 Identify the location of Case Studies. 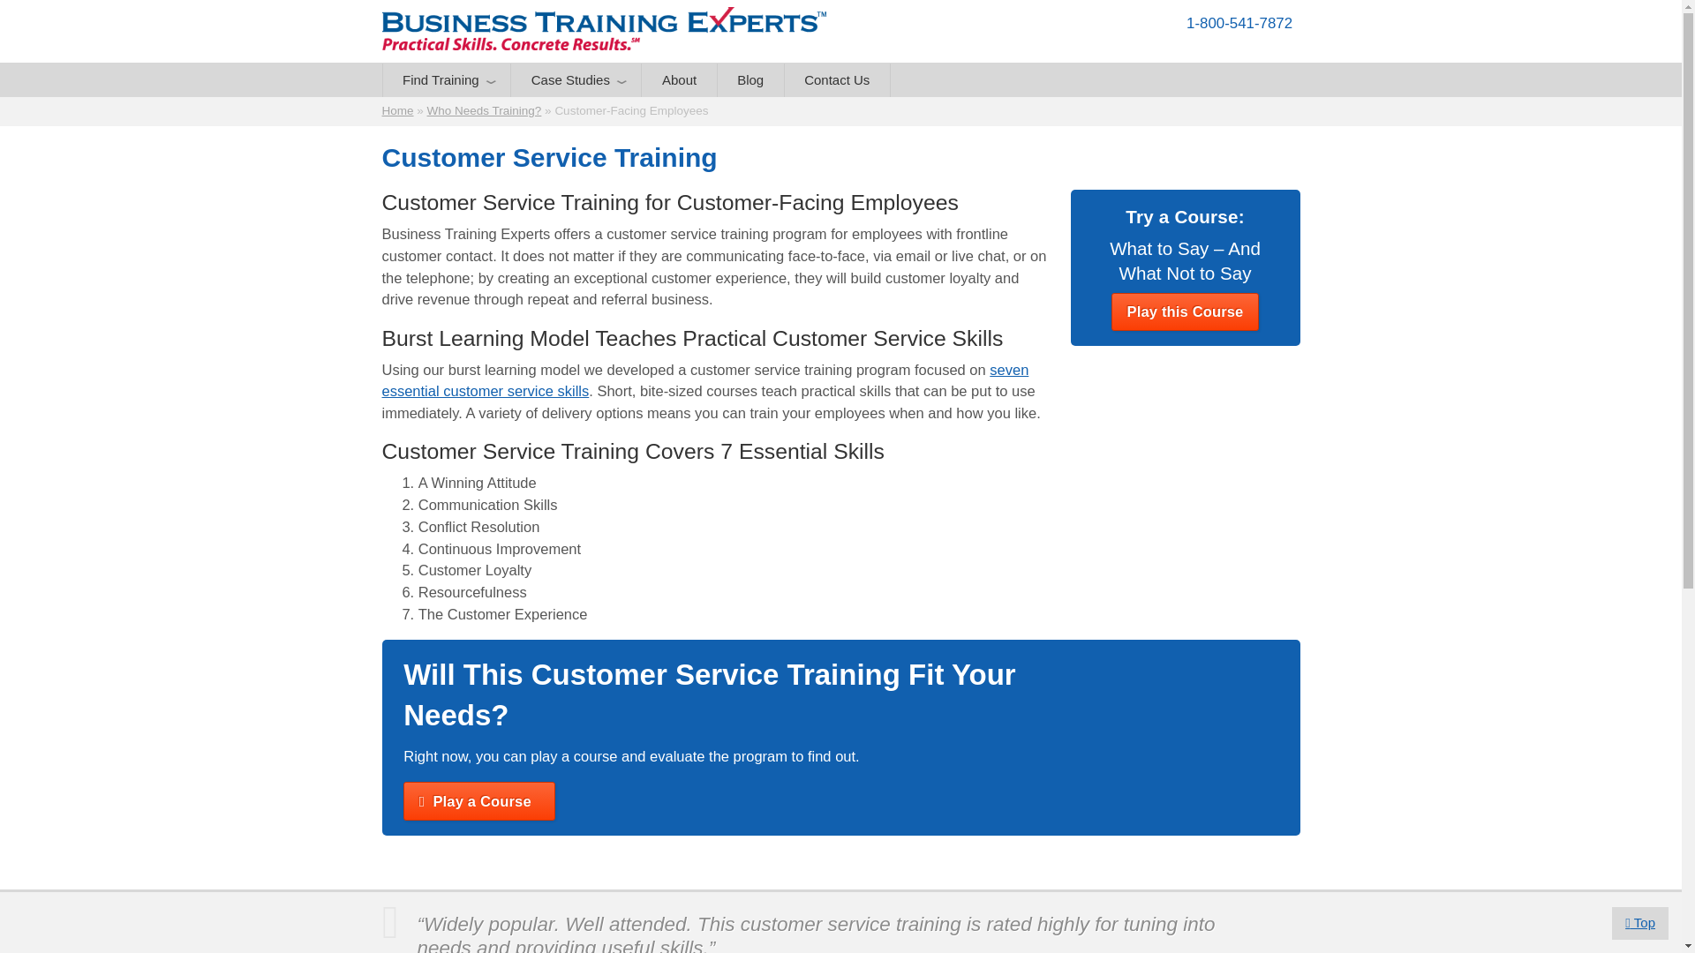
(576, 80).